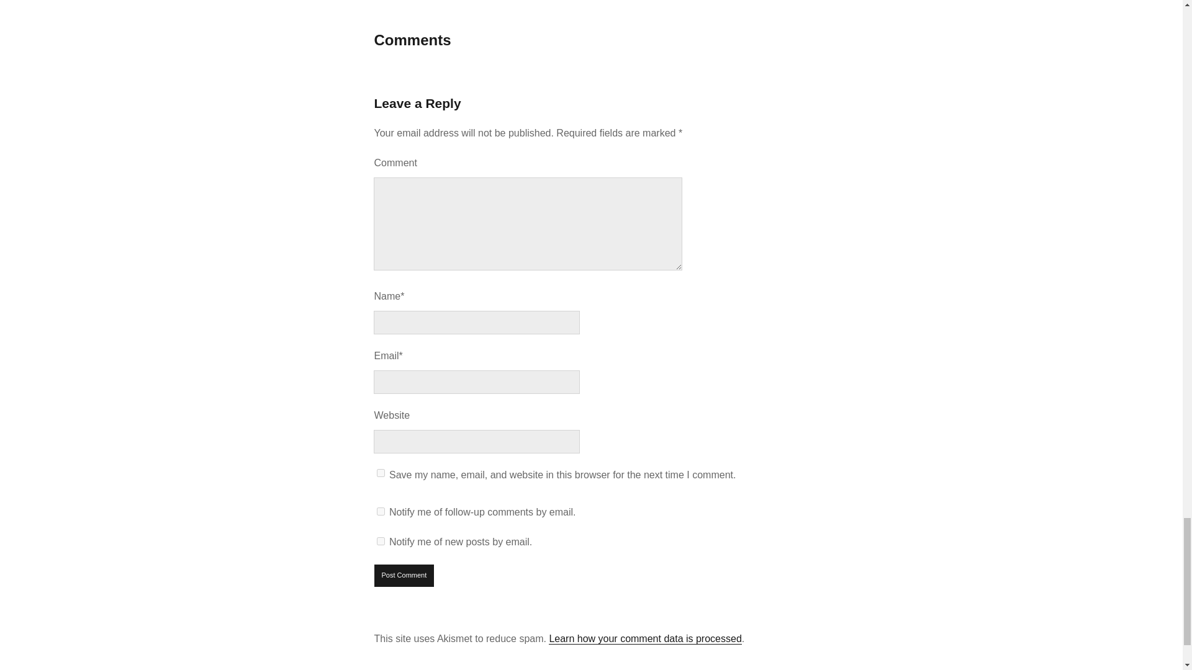 This screenshot has height=670, width=1192. I want to click on Post Comment, so click(404, 576).